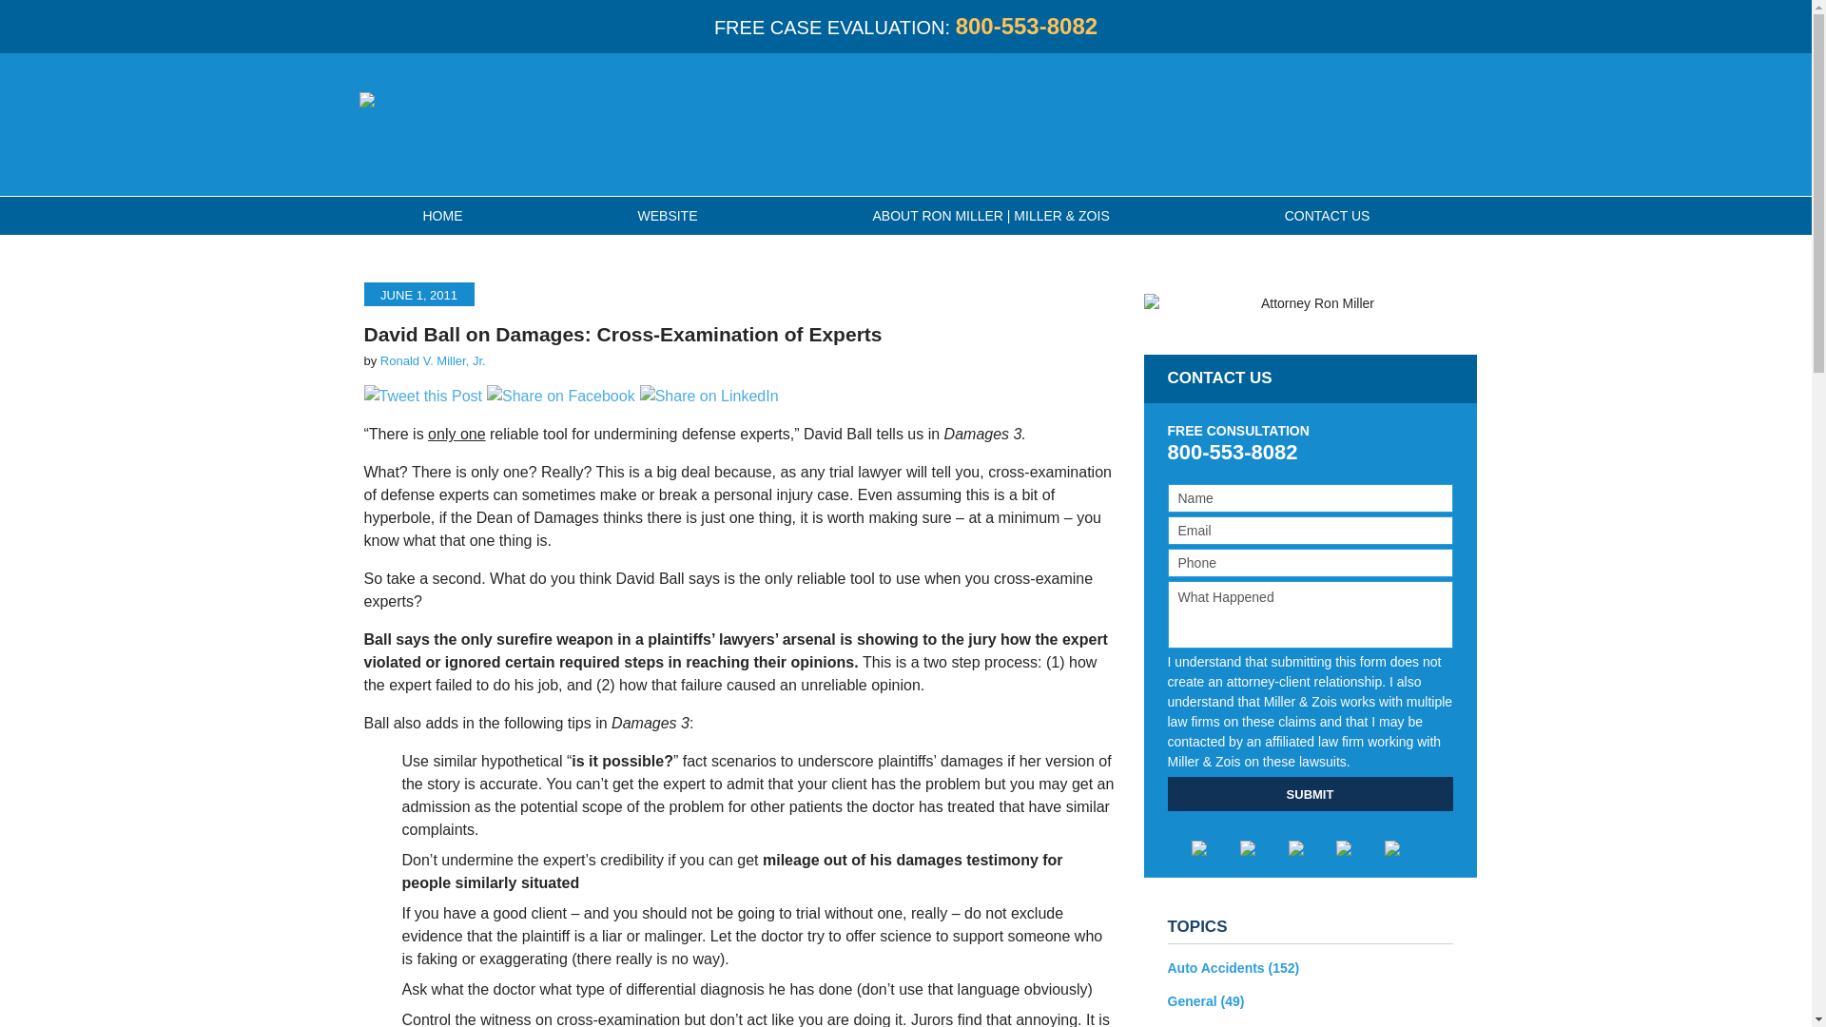 The height and width of the screenshot is (1027, 1826). What do you see at coordinates (432, 359) in the screenshot?
I see `Ronald V. Miller, Jr.` at bounding box center [432, 359].